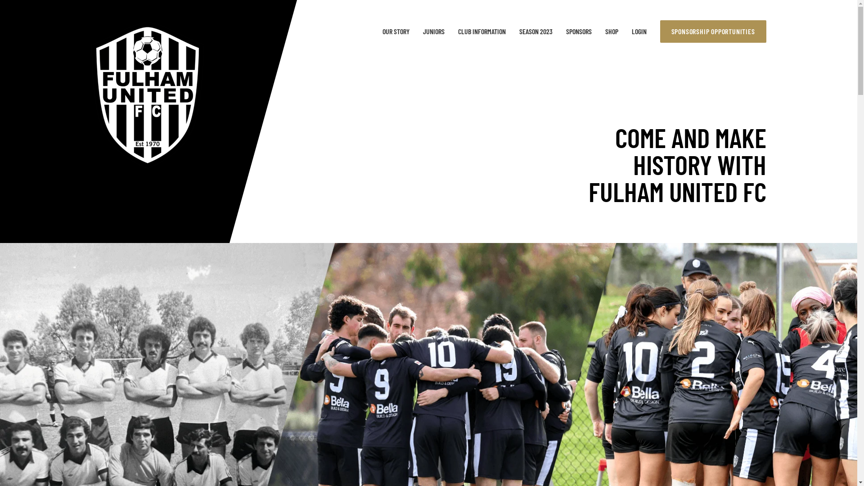 The image size is (864, 486). Describe the element at coordinates (434, 31) in the screenshot. I see `JUNIORS` at that location.